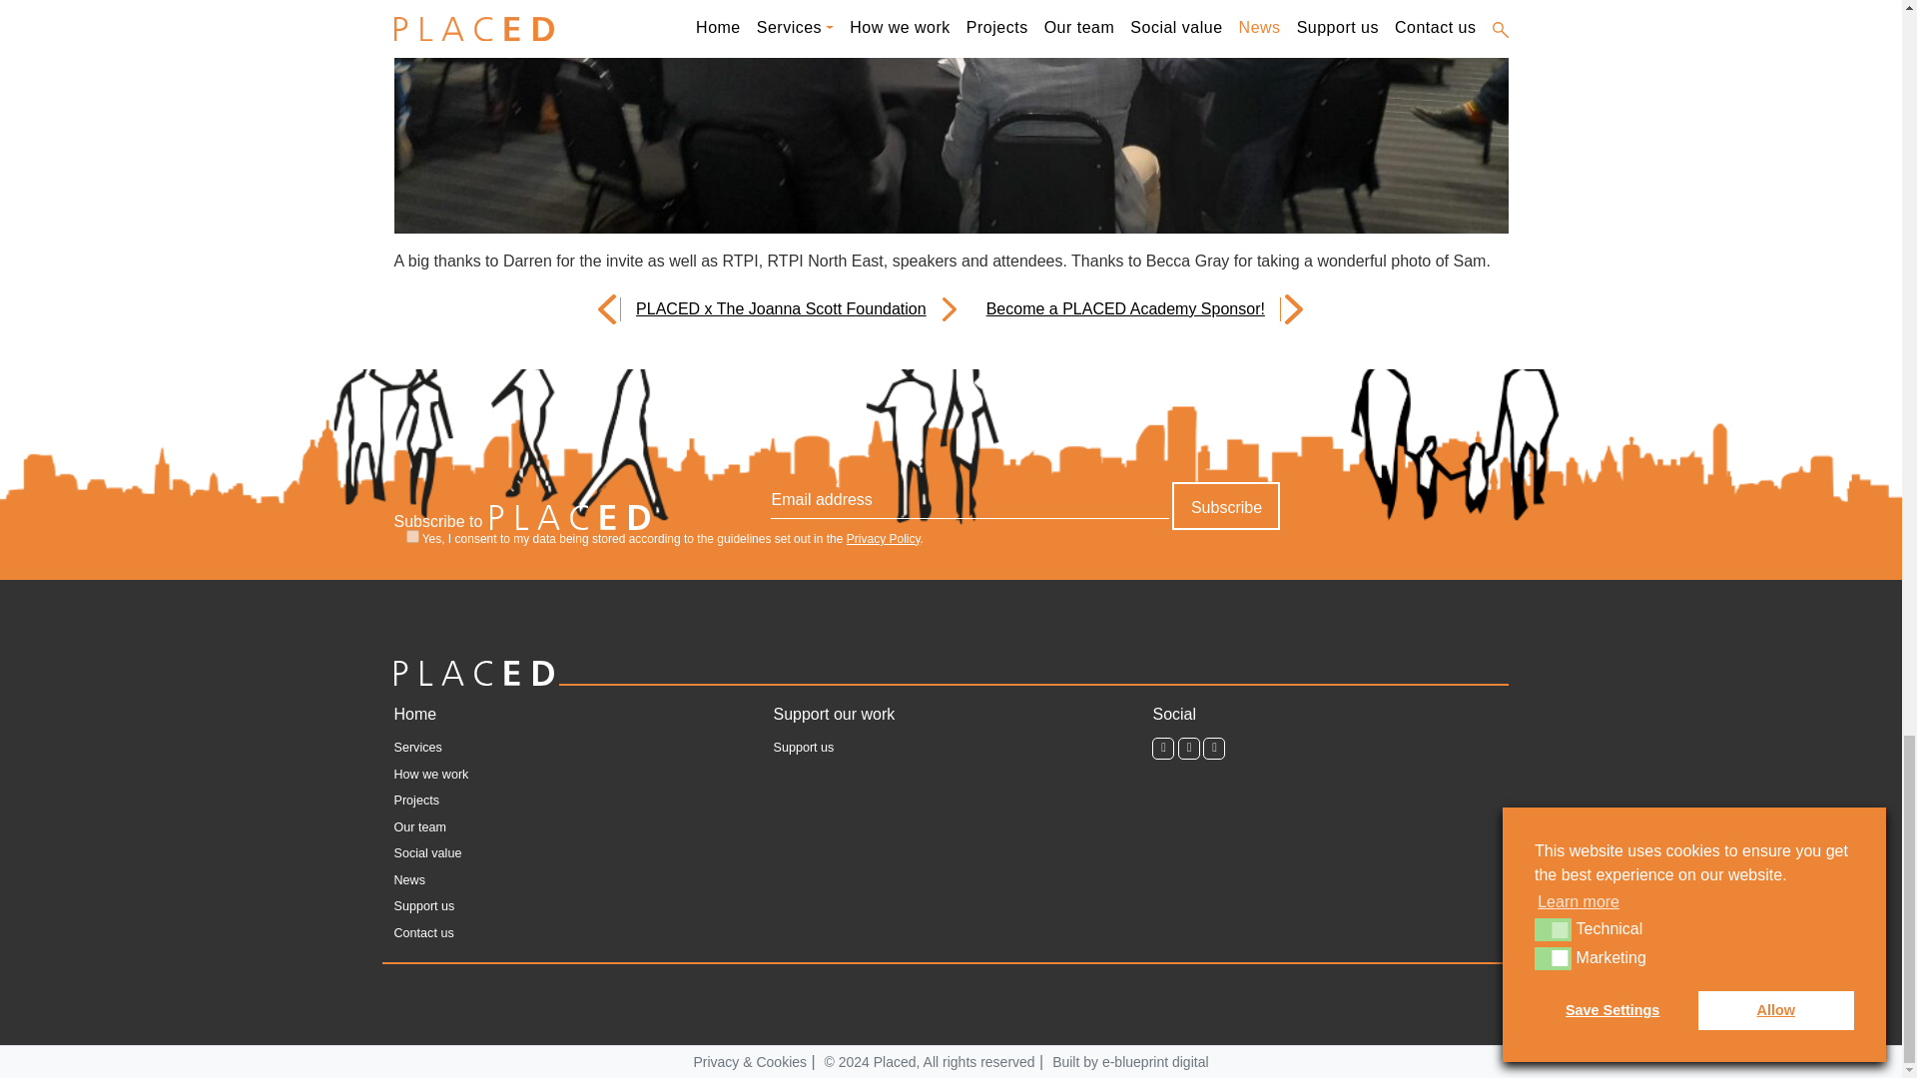 The image size is (1917, 1078). Describe the element at coordinates (1118, 309) in the screenshot. I see `Become a PLACED Academy Sponsor!` at that location.